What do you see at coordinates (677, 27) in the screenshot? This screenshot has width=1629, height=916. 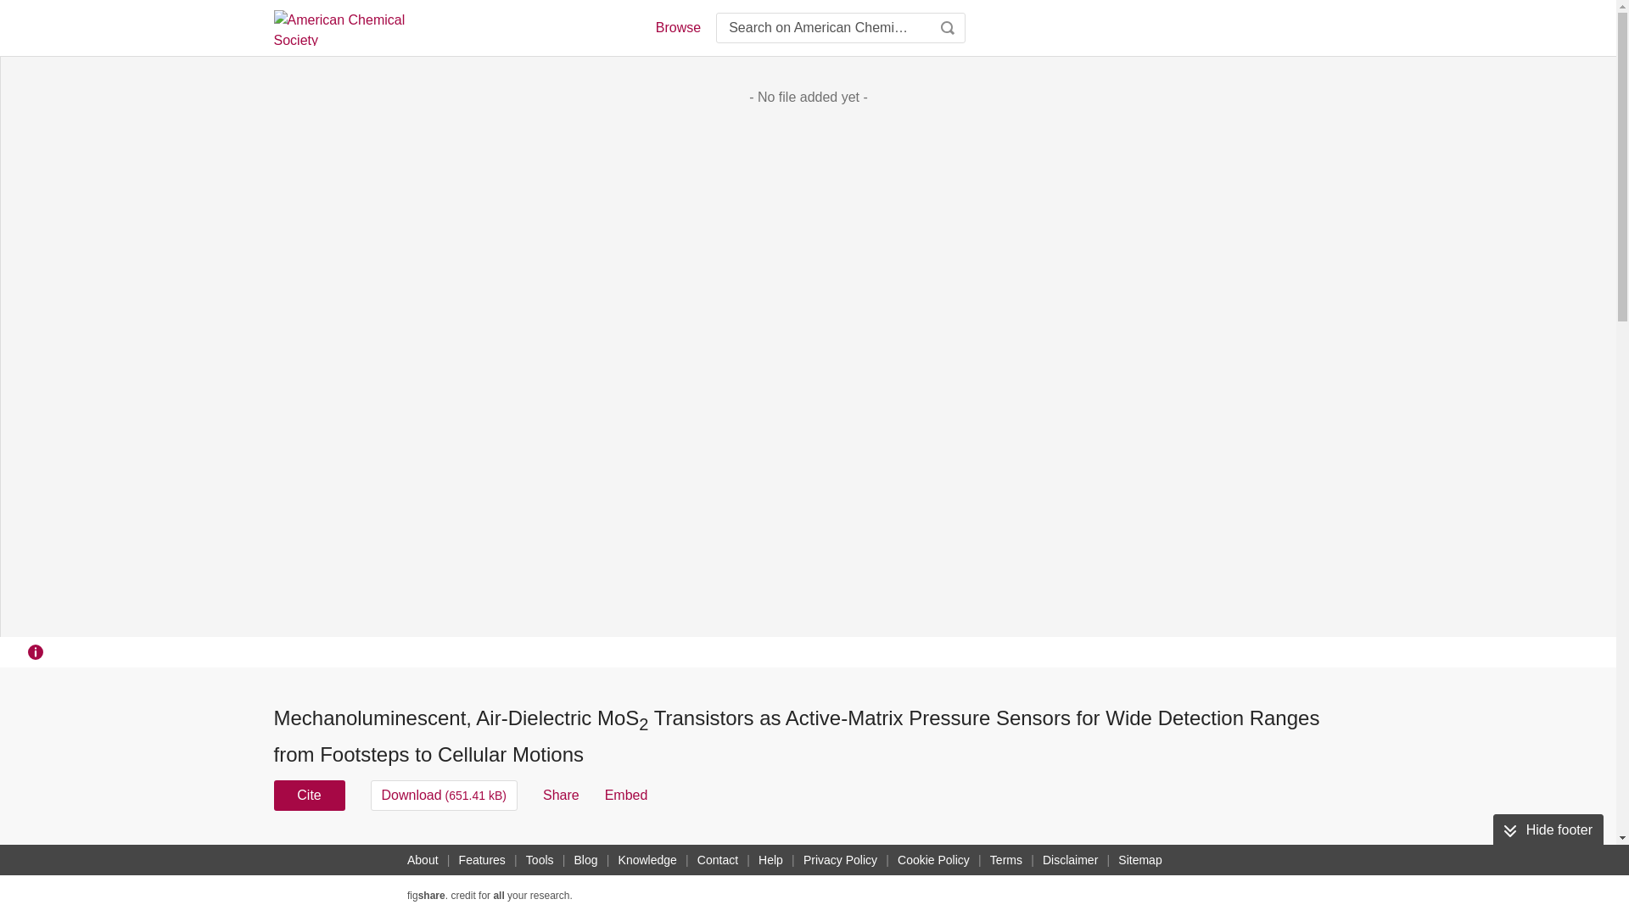 I see `Browse` at bounding box center [677, 27].